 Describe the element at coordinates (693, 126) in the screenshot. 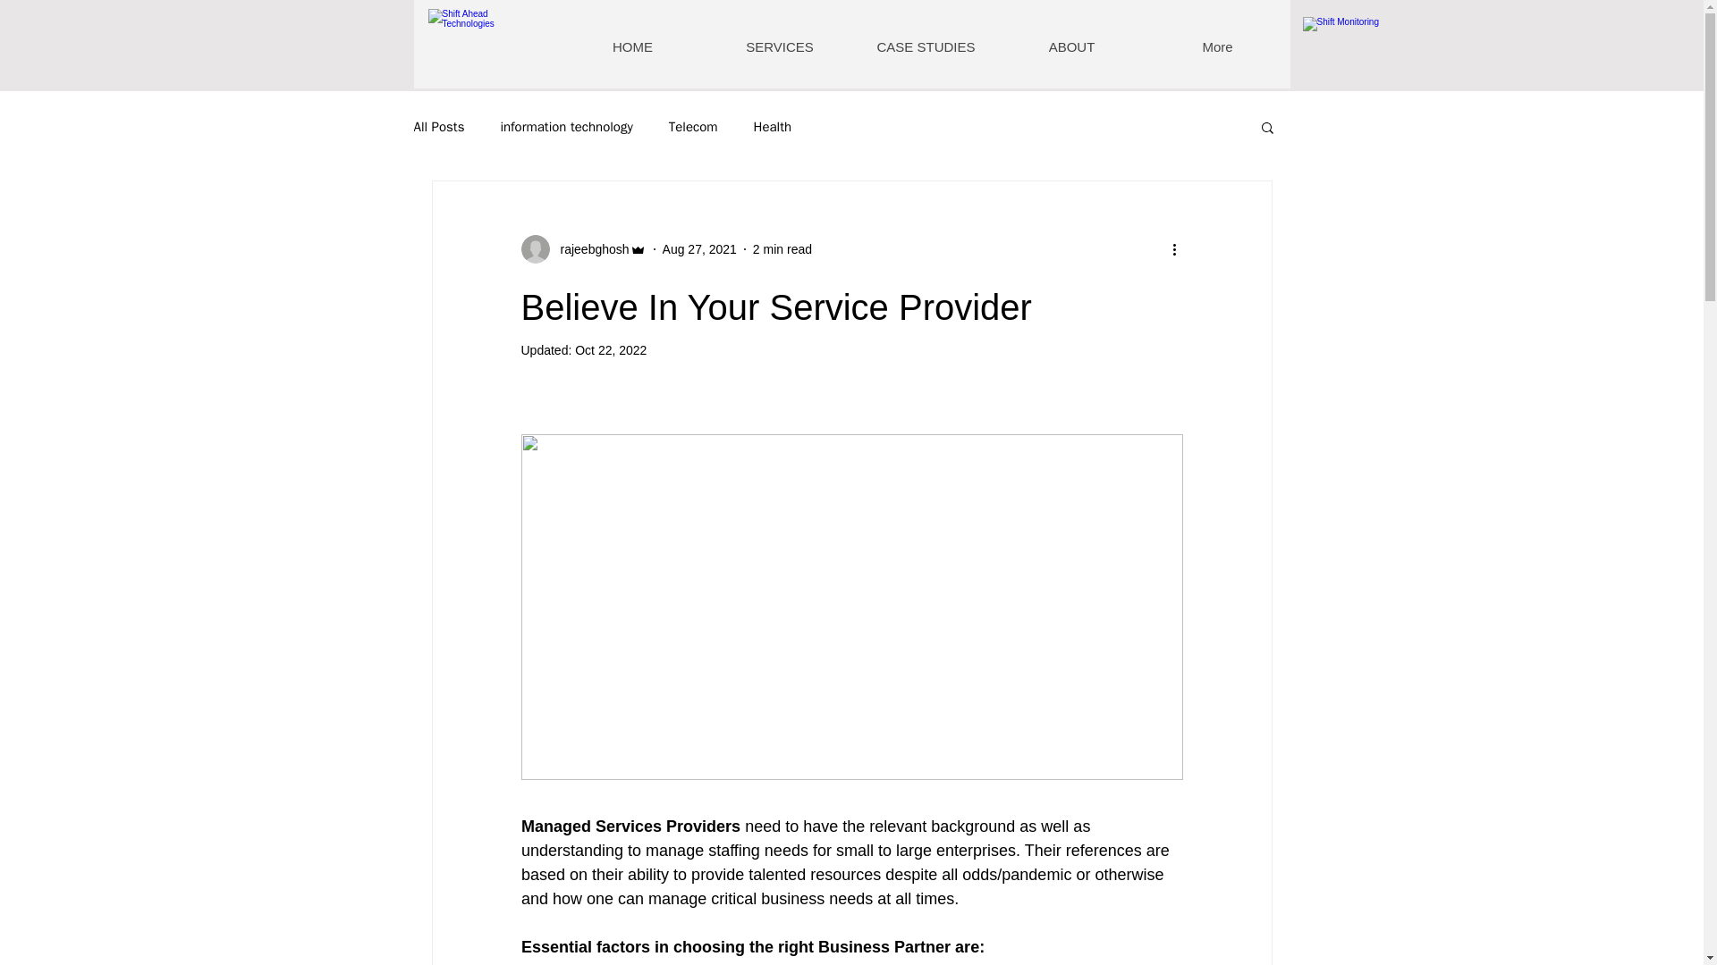

I see `Telecom` at that location.